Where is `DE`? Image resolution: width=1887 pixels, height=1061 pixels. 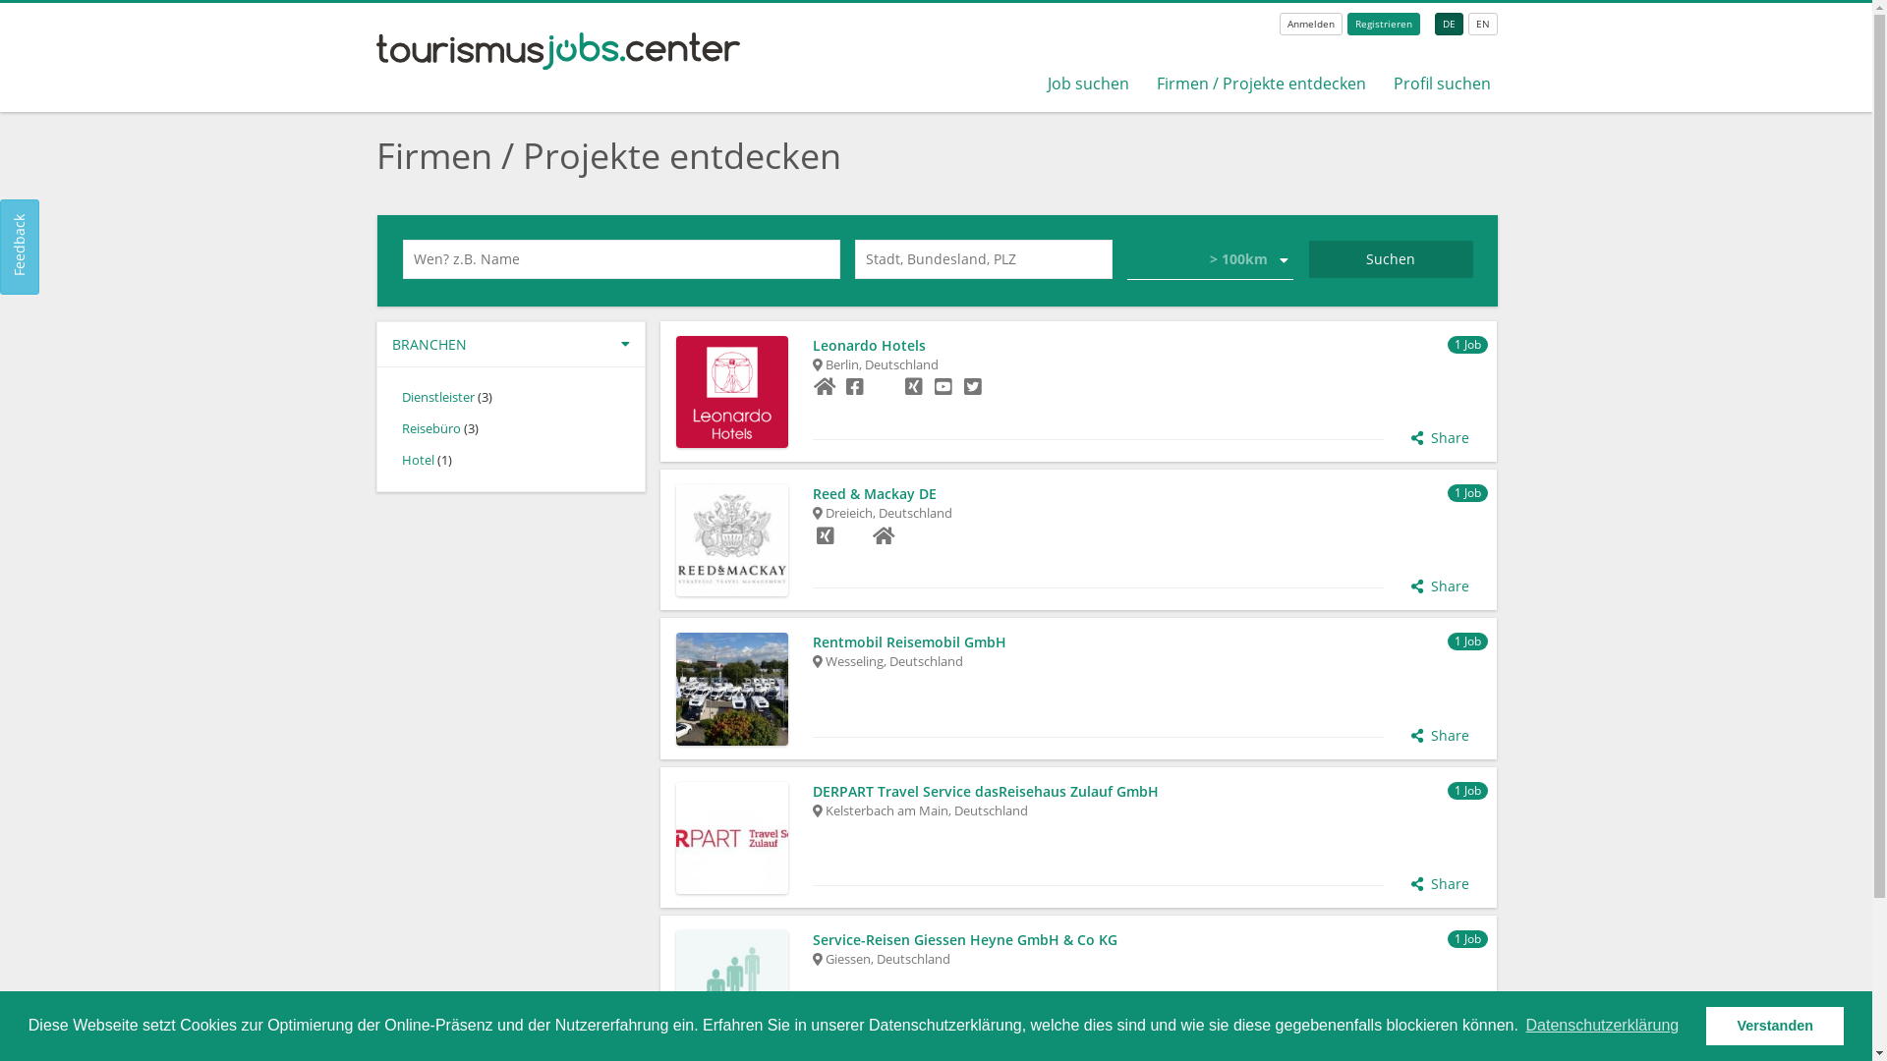
DE is located at coordinates (1449, 24).